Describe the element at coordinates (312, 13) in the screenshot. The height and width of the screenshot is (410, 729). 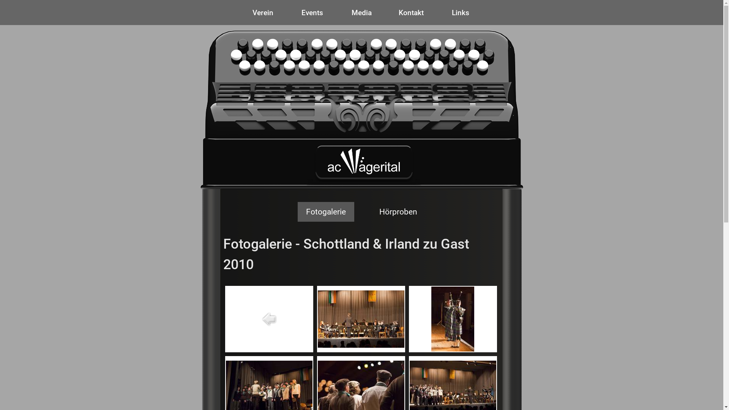
I see `Events` at that location.